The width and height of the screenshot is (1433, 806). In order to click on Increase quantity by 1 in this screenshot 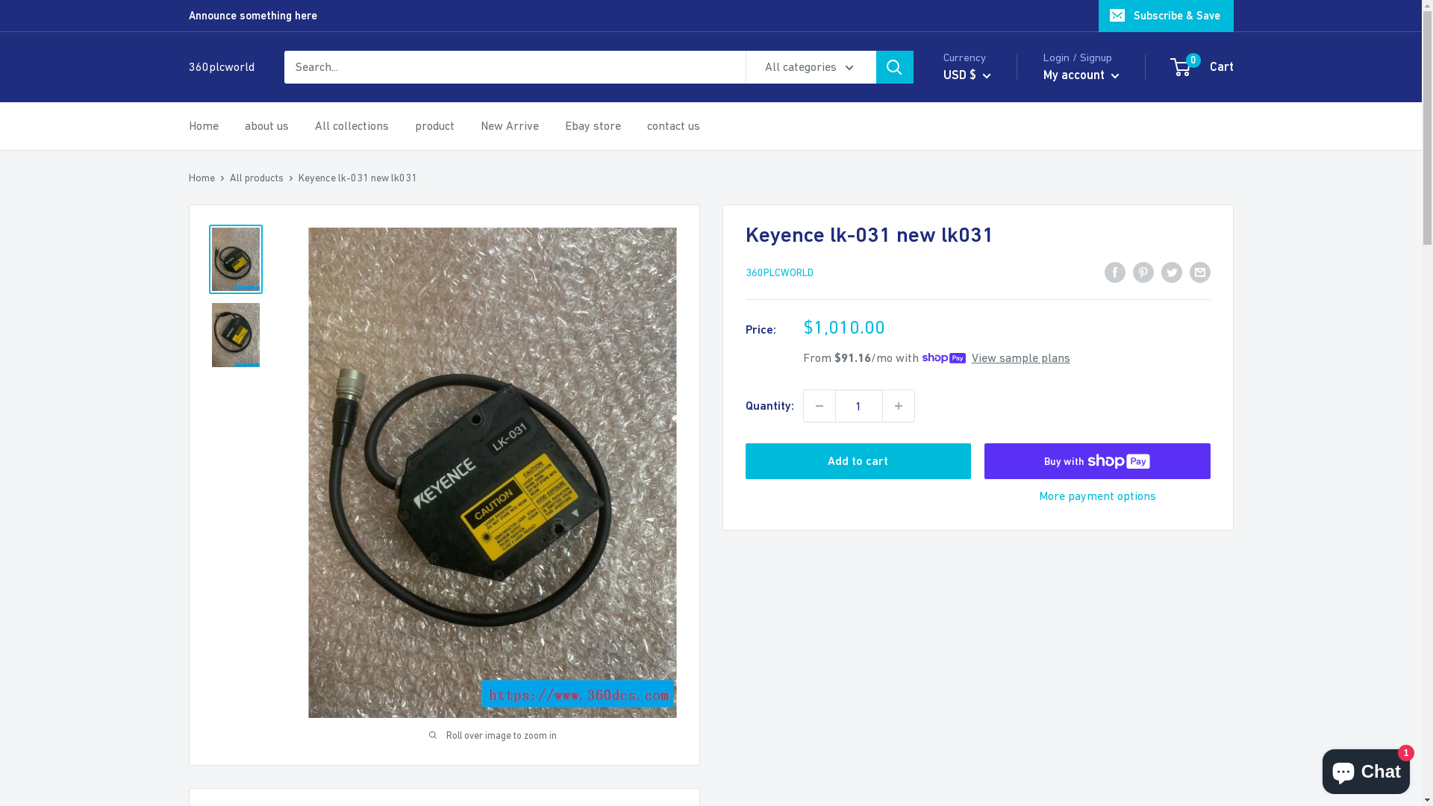, I will do `click(898, 406)`.